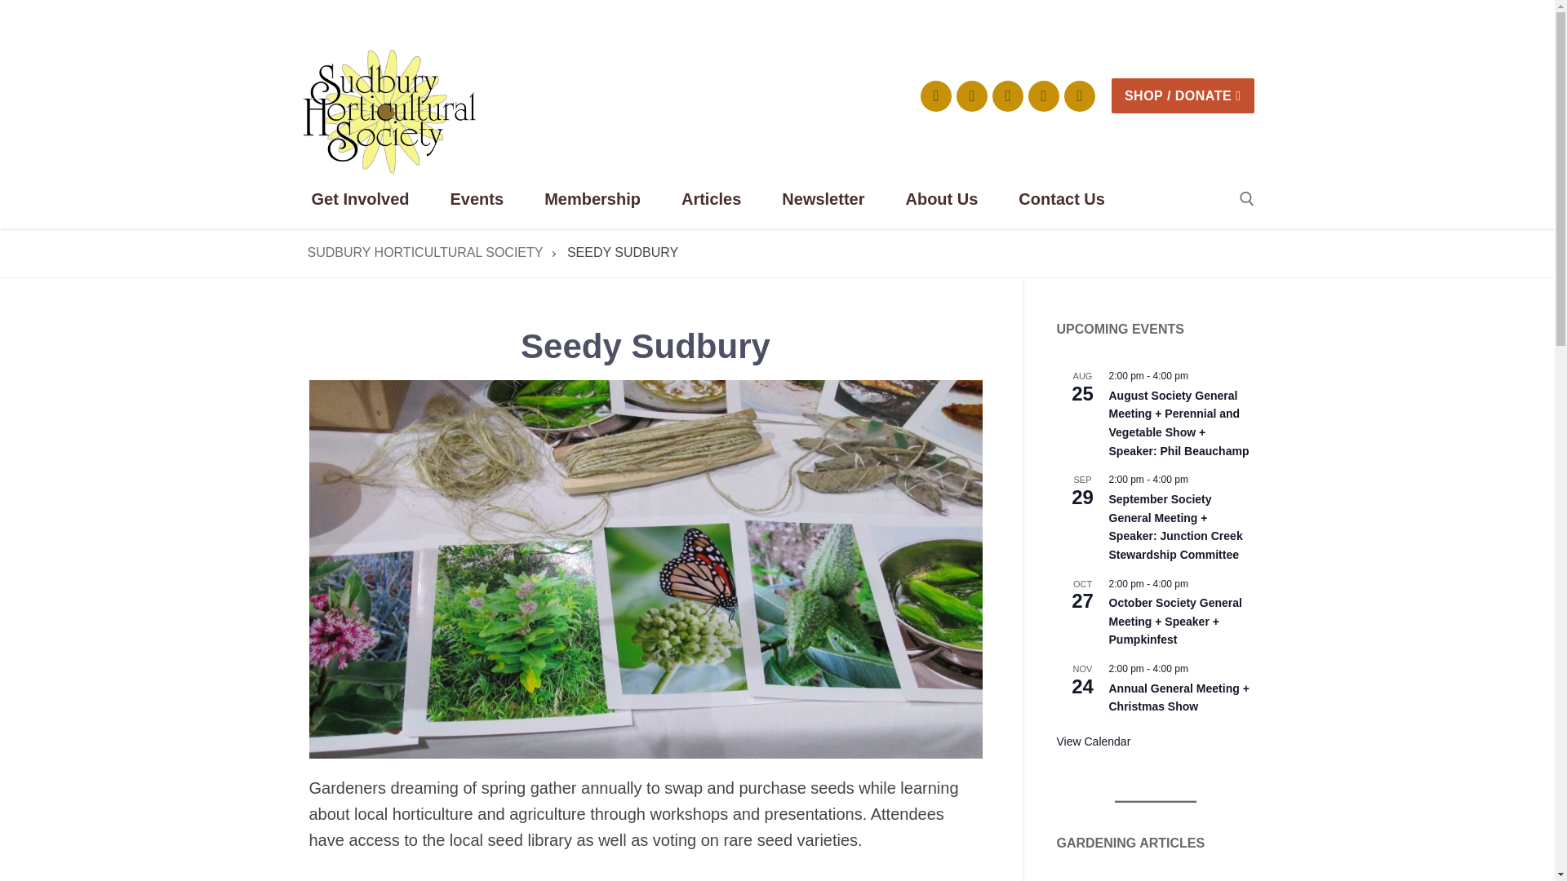 The width and height of the screenshot is (1567, 881). Describe the element at coordinates (424, 252) in the screenshot. I see `SUDBURY HORTICULTURAL SOCIETY` at that location.